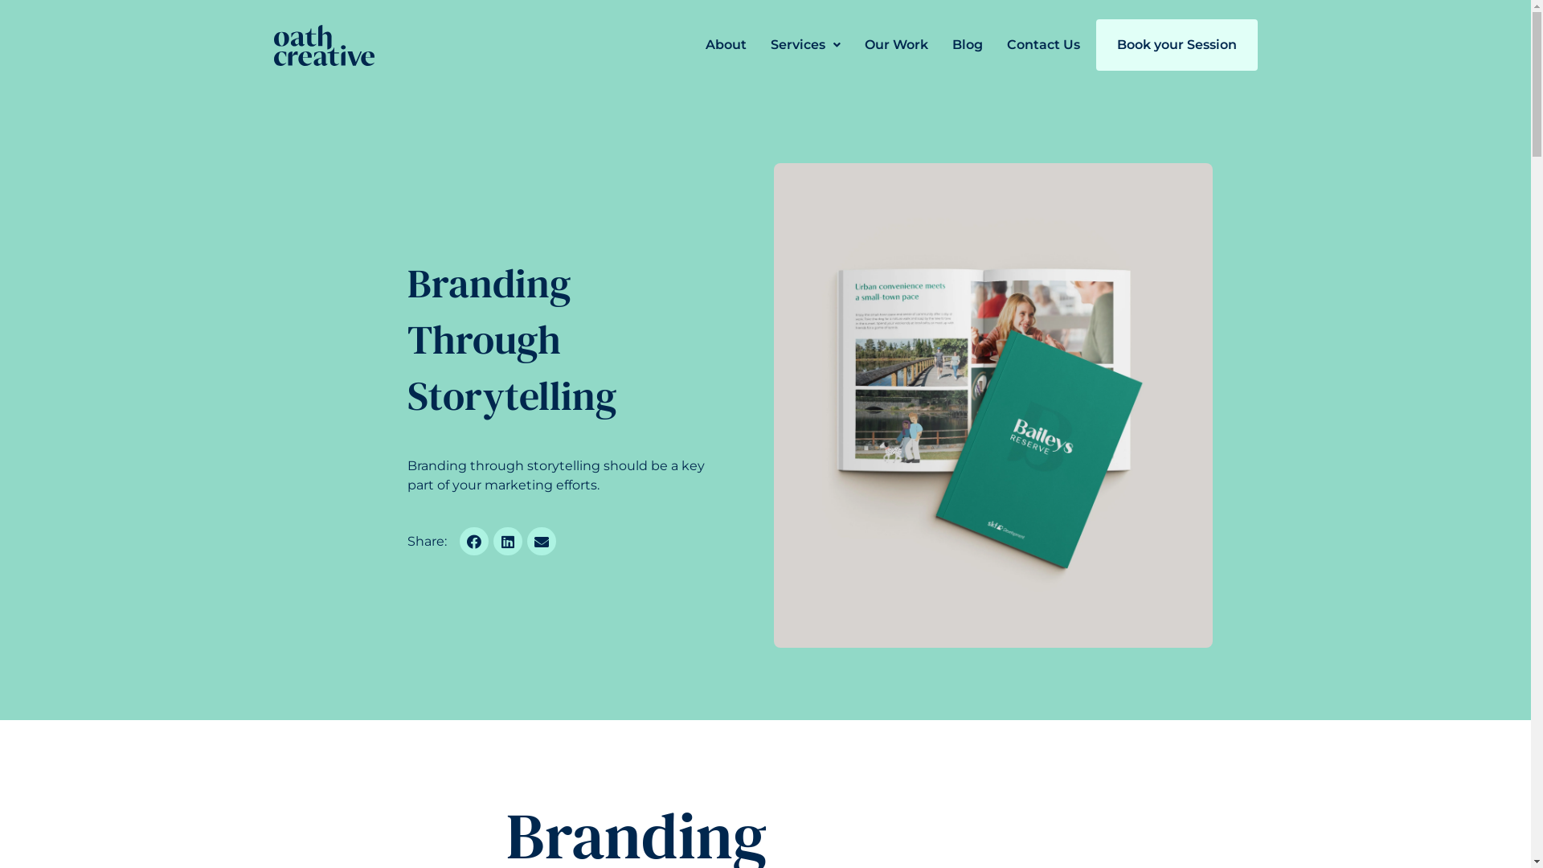 The height and width of the screenshot is (868, 1543). I want to click on Book your Session, so click(1177, 45).